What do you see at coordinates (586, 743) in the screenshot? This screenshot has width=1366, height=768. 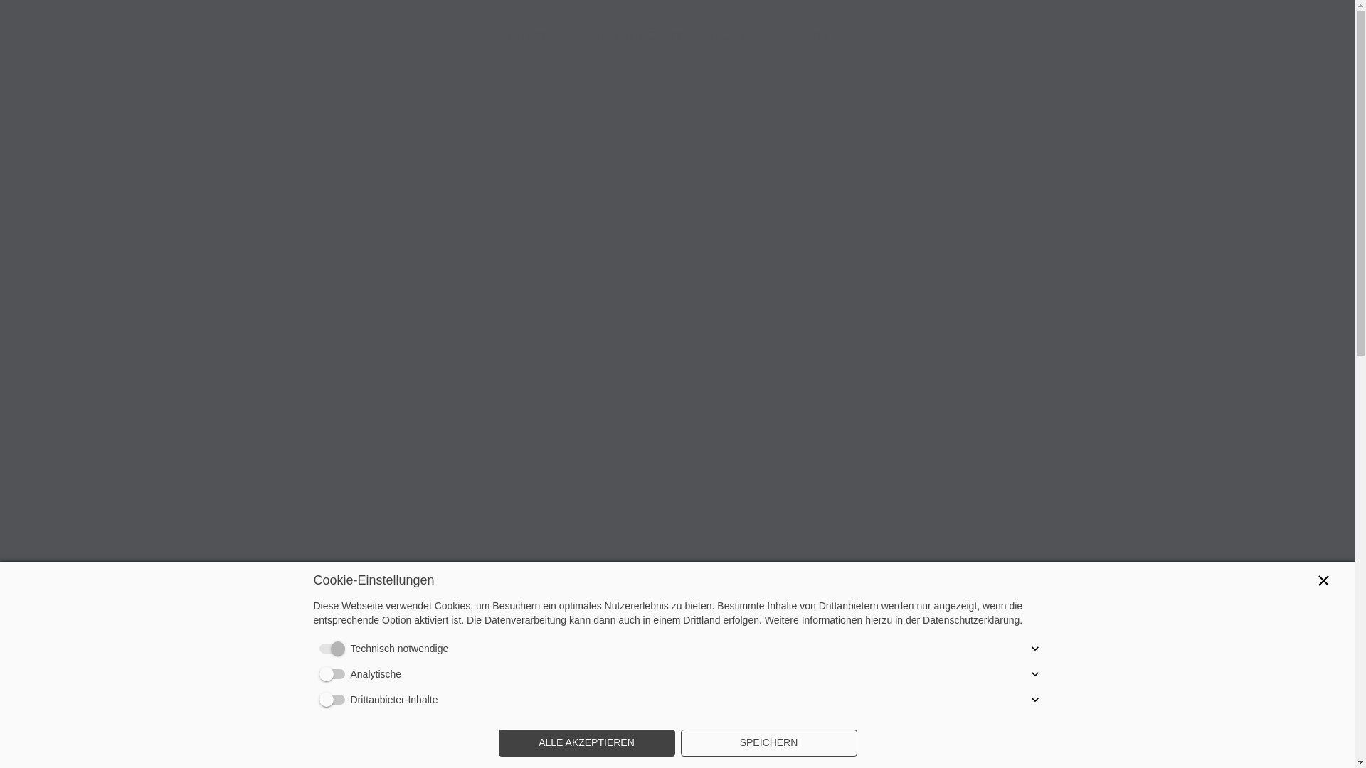 I see `ALLE AKZEPTIEREN` at bounding box center [586, 743].